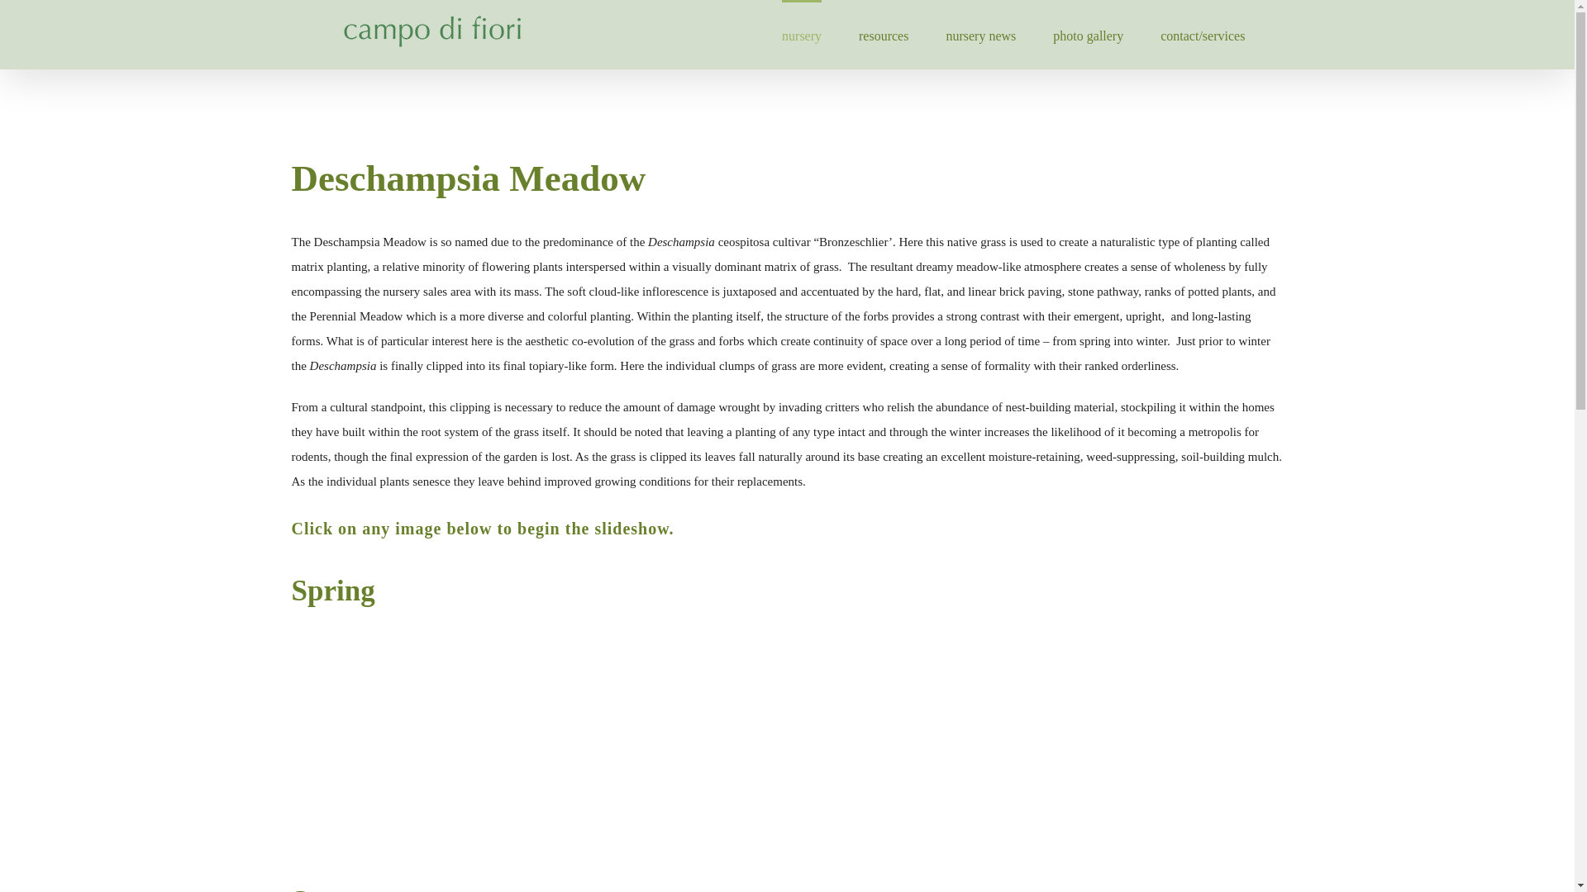 The height and width of the screenshot is (892, 1587). What do you see at coordinates (980, 35) in the screenshot?
I see `nursery news` at bounding box center [980, 35].